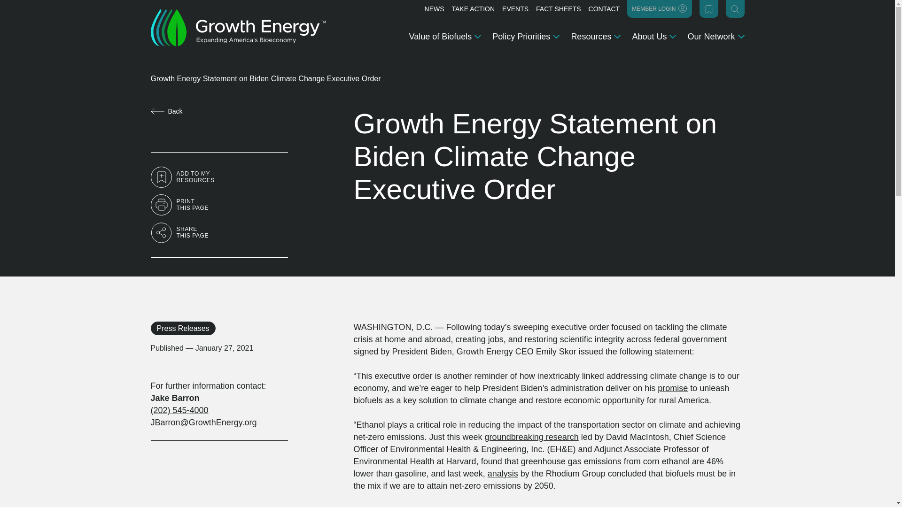 This screenshot has height=507, width=902. I want to click on EVENTS, so click(515, 8).